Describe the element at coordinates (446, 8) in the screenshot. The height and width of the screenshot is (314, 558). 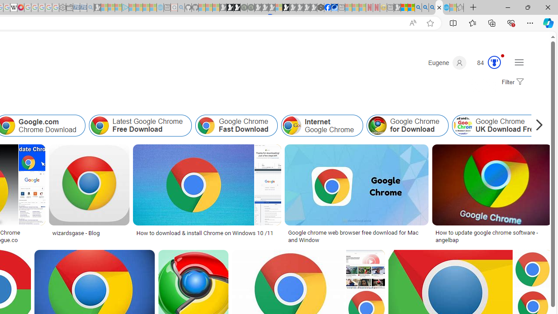
I see `Services - Maintenance | Sky Blue Bikes - Sky Blue Bikes` at that location.